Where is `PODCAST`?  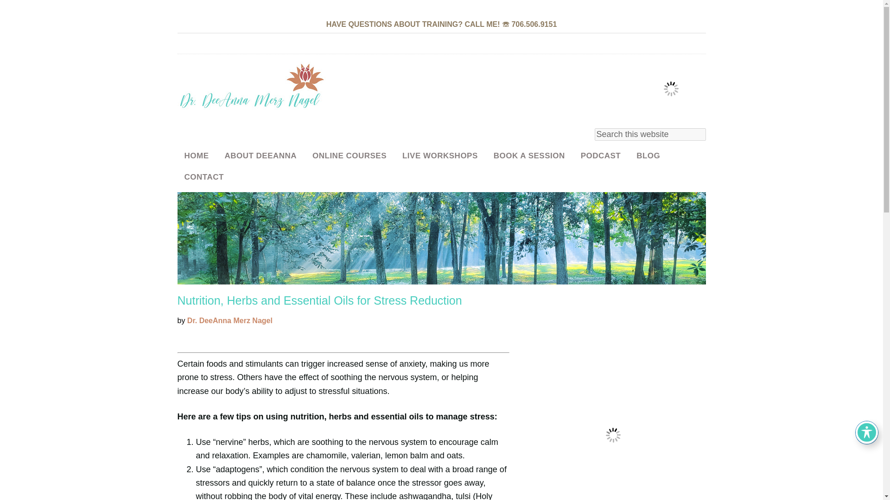
PODCAST is located at coordinates (601, 156).